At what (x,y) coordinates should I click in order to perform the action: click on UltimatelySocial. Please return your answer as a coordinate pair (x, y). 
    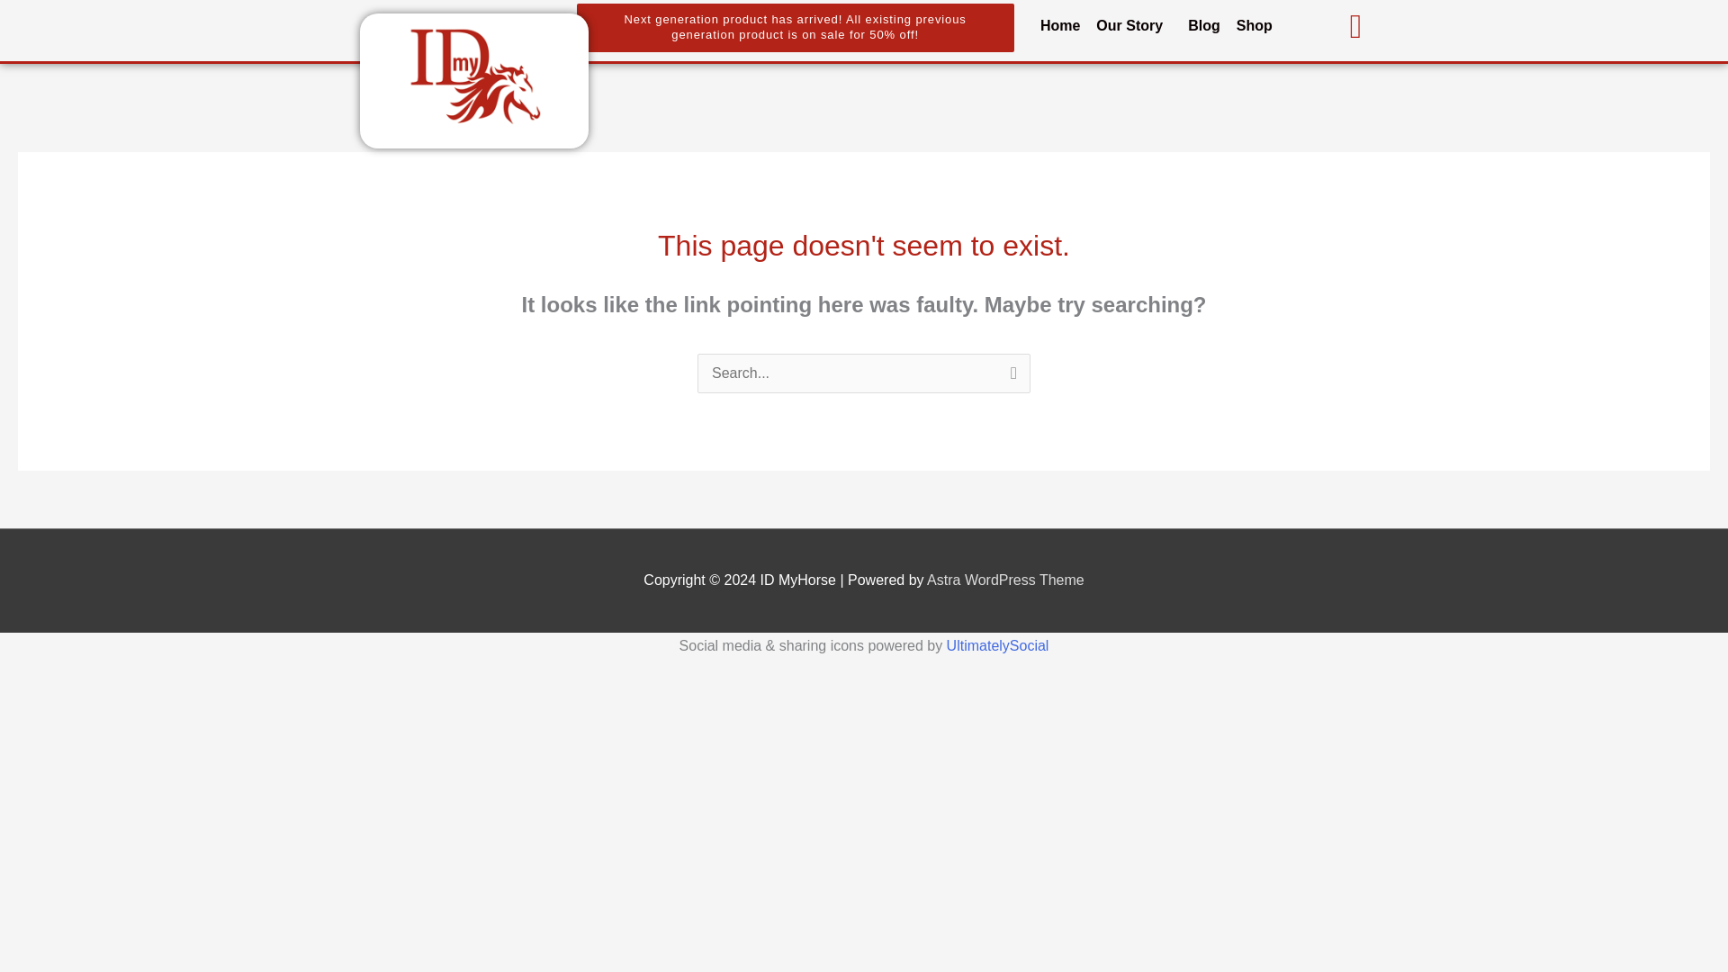
    Looking at the image, I should click on (997, 644).